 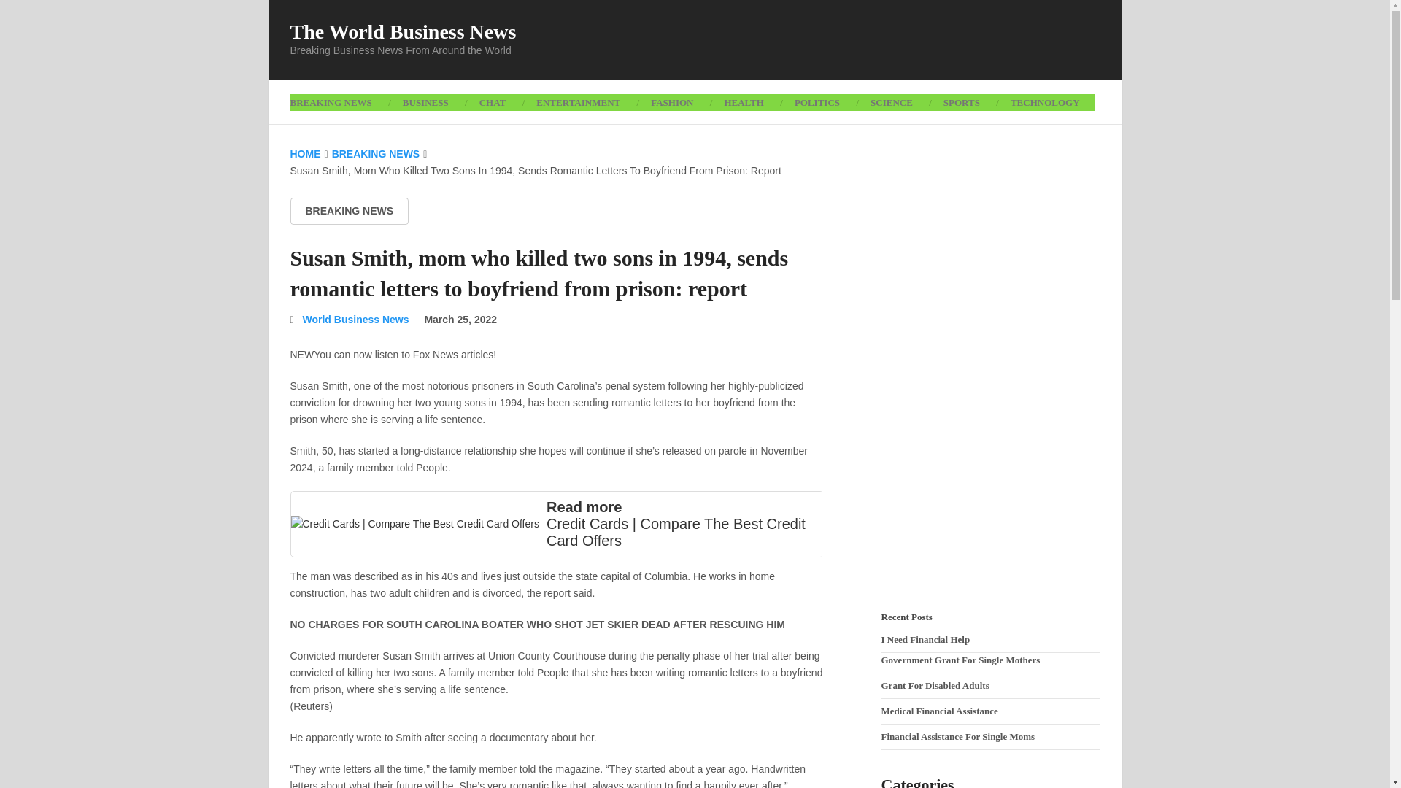 I want to click on POLITICS, so click(x=817, y=102).